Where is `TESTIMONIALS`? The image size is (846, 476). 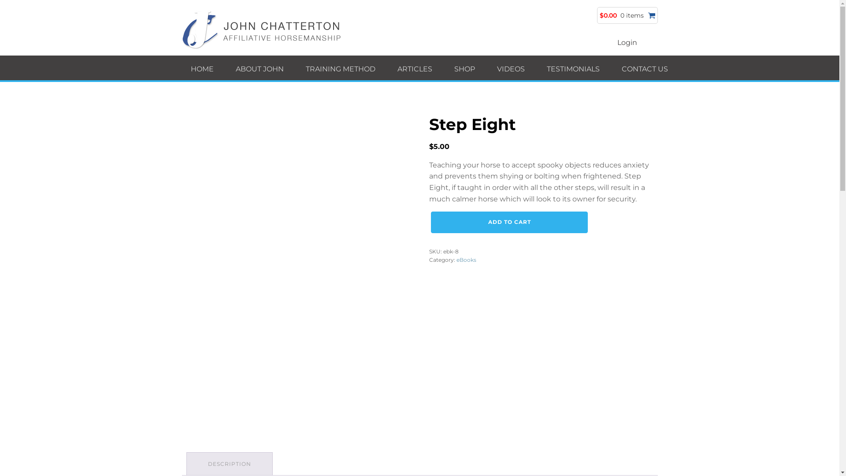 TESTIMONIALS is located at coordinates (575, 68).